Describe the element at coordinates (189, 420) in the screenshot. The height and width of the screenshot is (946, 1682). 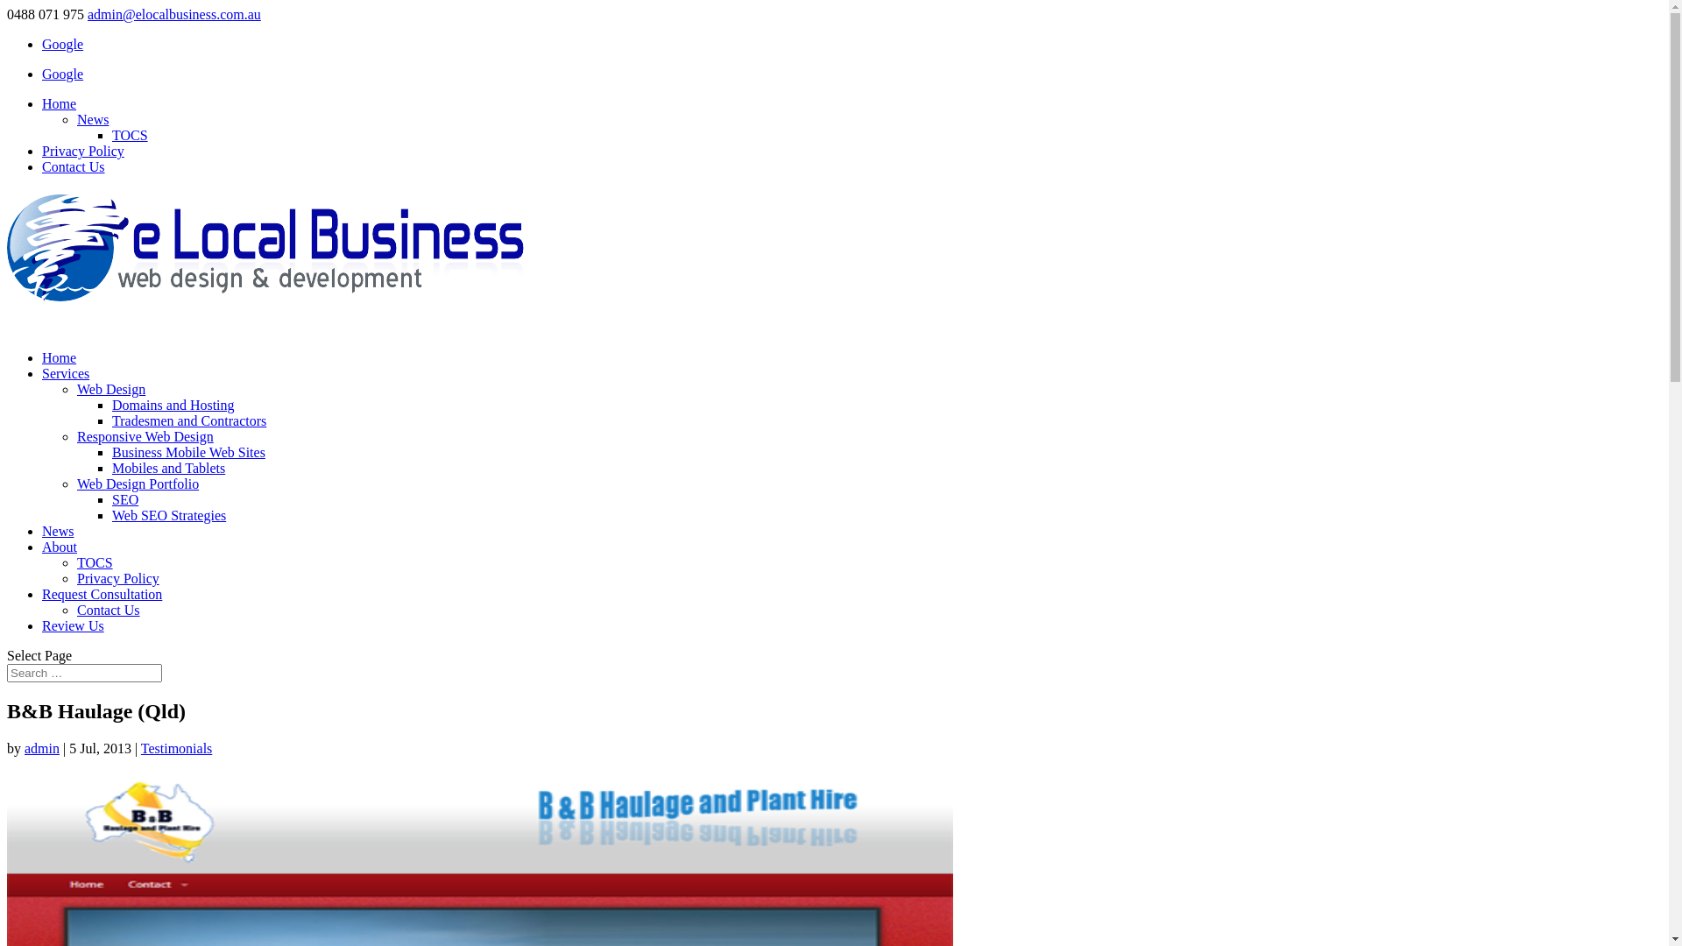
I see `Tradesmen and Contractors` at that location.